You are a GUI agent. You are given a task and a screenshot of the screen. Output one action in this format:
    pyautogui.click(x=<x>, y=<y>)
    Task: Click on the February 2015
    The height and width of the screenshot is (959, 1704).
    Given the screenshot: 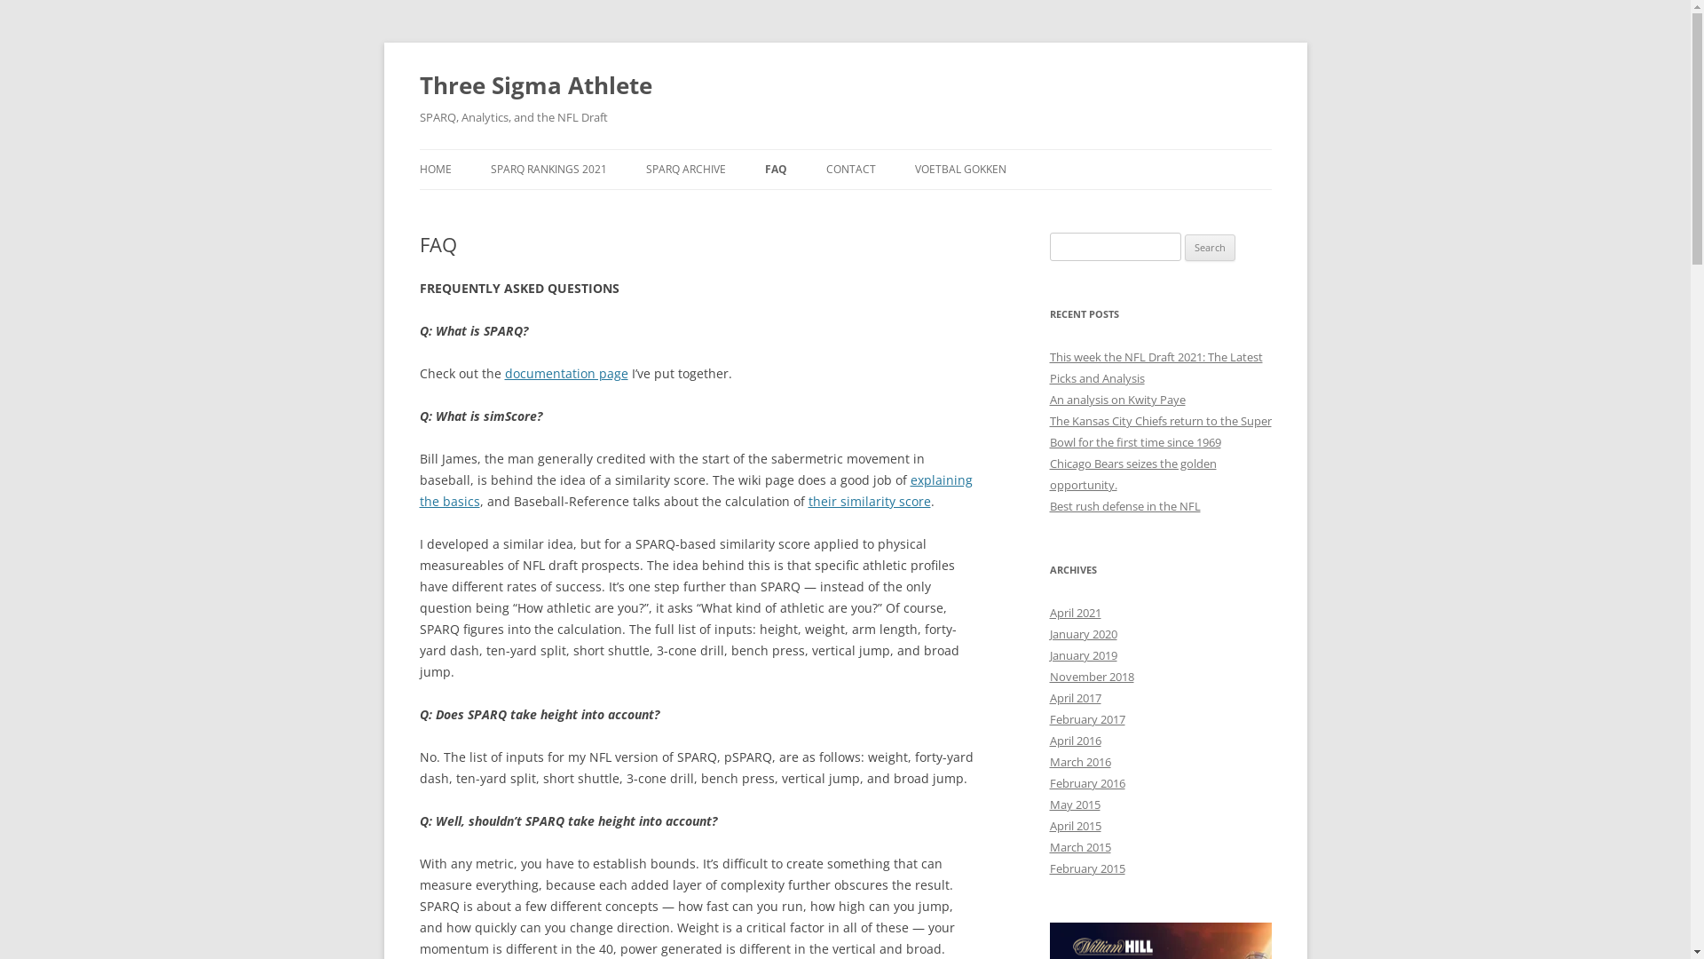 What is the action you would take?
    pyautogui.click(x=1086, y=868)
    